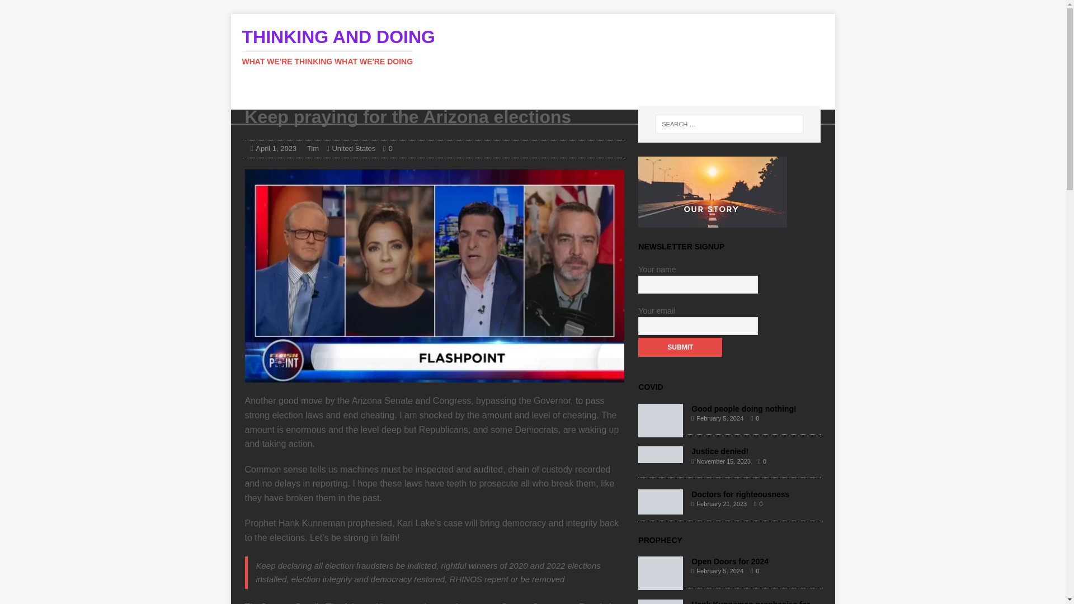 The height and width of the screenshot is (604, 1074). What do you see at coordinates (741, 494) in the screenshot?
I see `Doctors for righteousness` at bounding box center [741, 494].